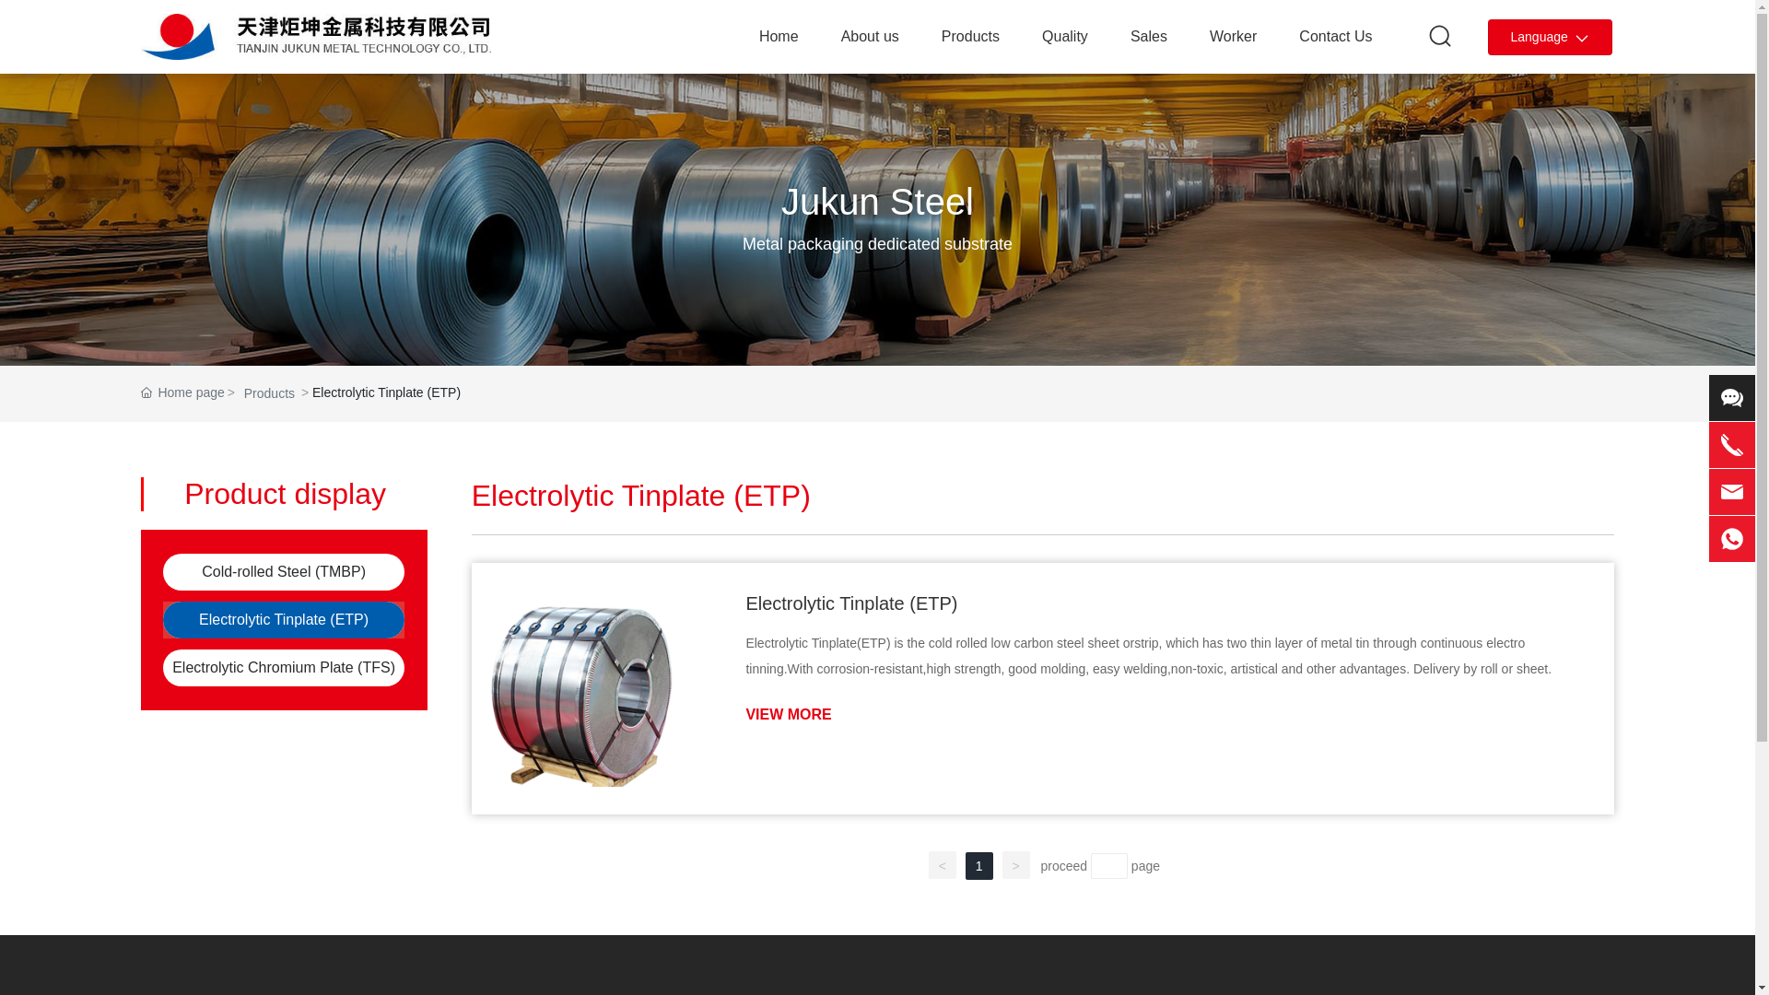  I want to click on Home page, so click(182, 392).